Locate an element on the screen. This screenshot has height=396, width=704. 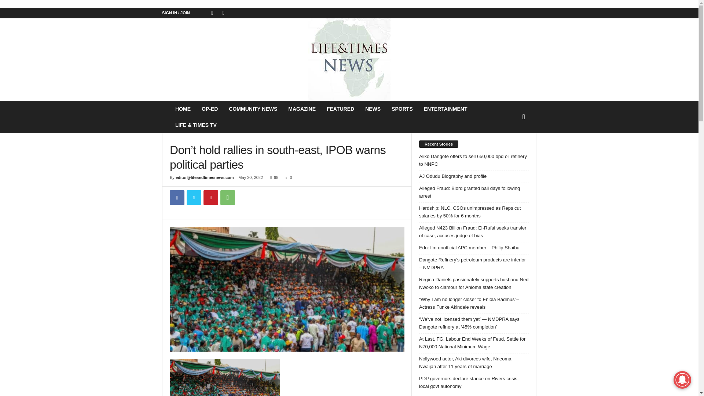
FEATURED is located at coordinates (340, 109).